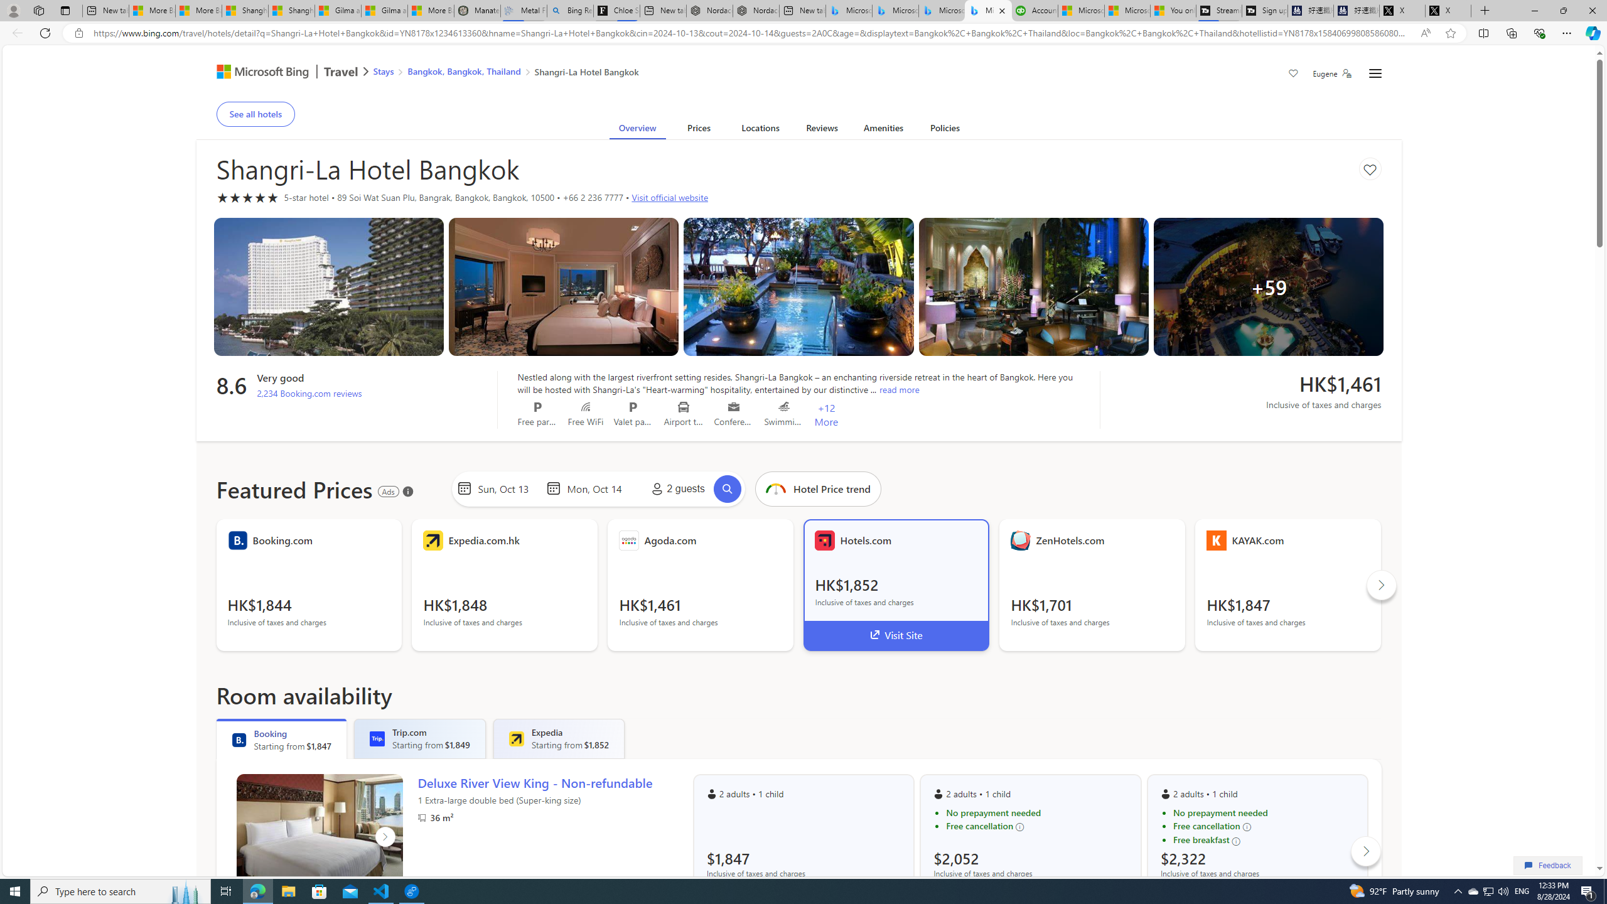 Image resolution: width=1607 pixels, height=904 pixels. I want to click on Class: msft-travel-logo, so click(341, 72).